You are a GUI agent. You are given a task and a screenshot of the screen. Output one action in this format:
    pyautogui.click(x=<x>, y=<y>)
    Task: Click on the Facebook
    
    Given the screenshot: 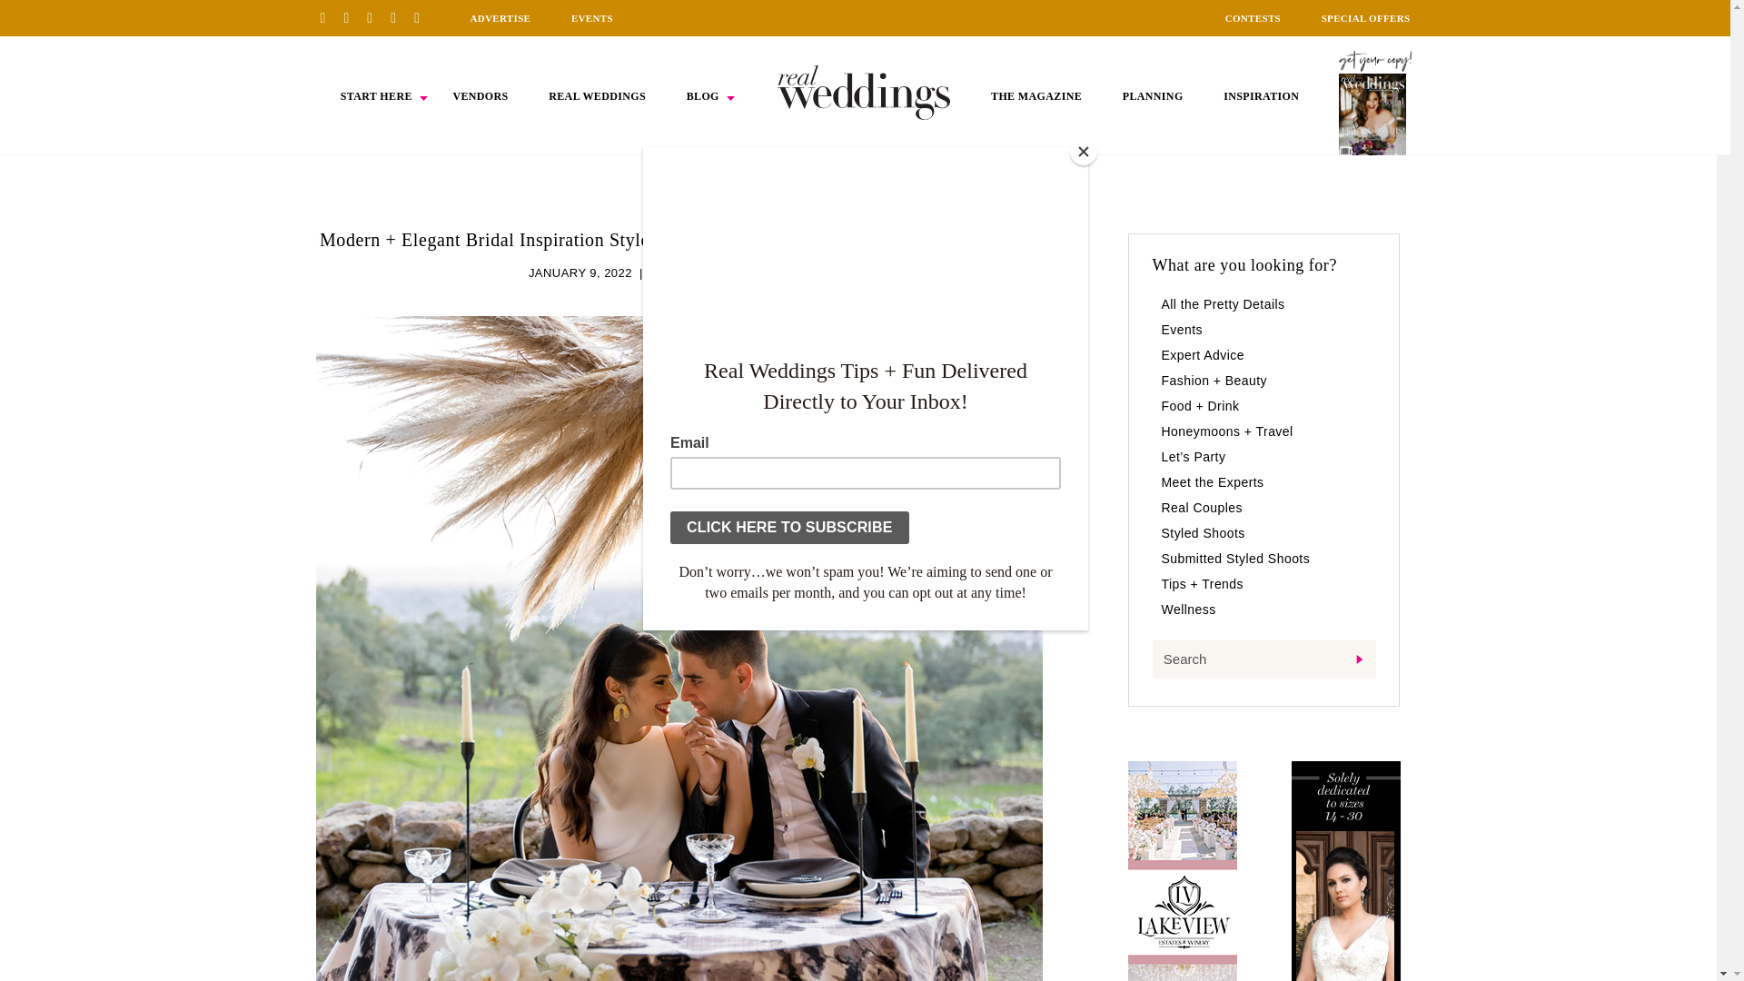 What is the action you would take?
    pyautogui.click(x=352, y=17)
    